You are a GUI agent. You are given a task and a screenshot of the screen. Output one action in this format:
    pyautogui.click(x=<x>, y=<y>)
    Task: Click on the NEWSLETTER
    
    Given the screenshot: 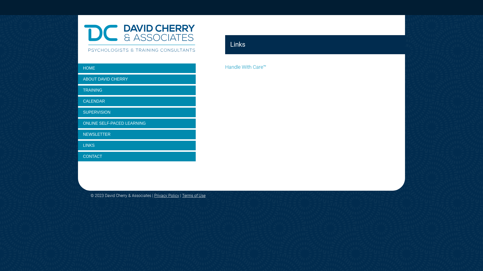 What is the action you would take?
    pyautogui.click(x=137, y=135)
    